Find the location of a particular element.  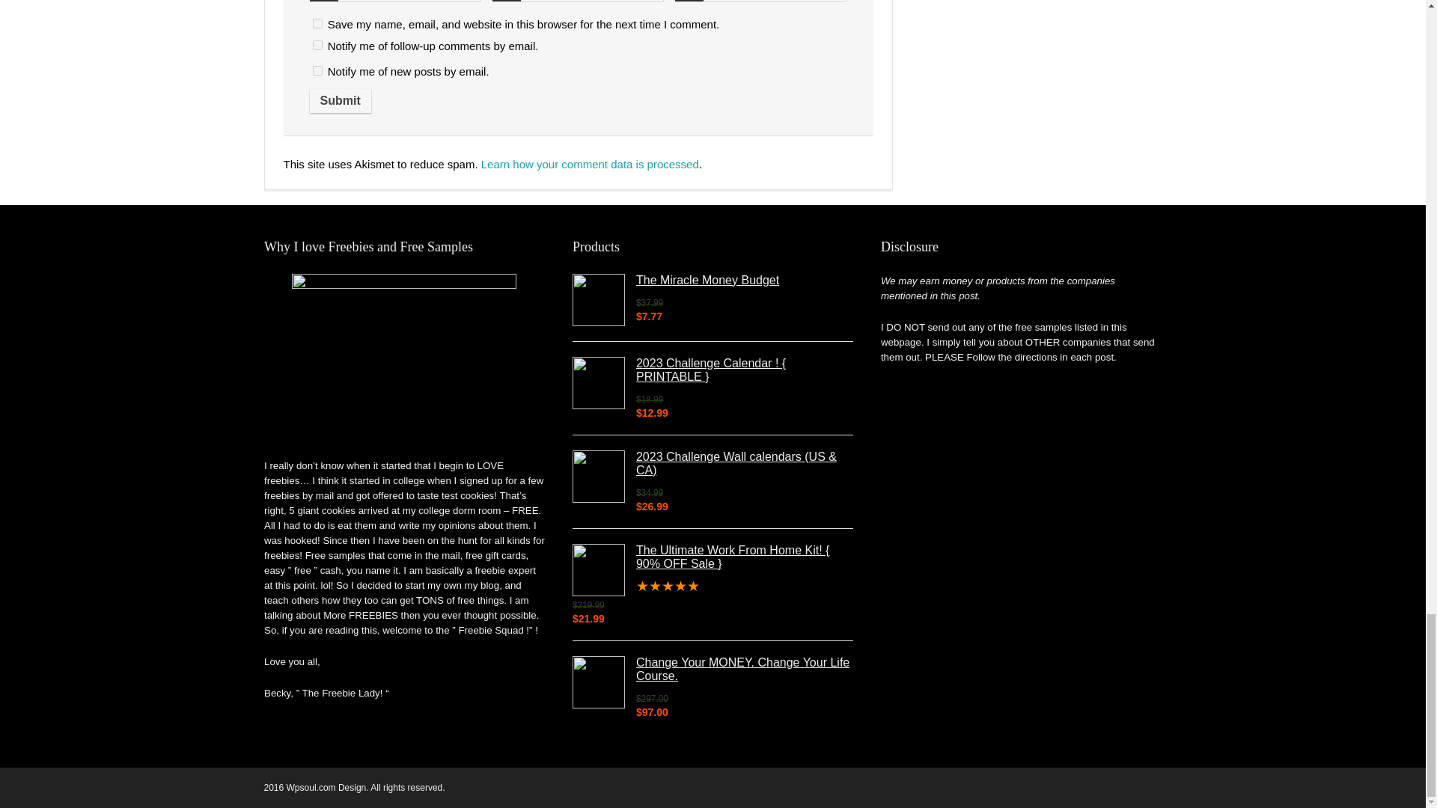

yes is located at coordinates (317, 22).